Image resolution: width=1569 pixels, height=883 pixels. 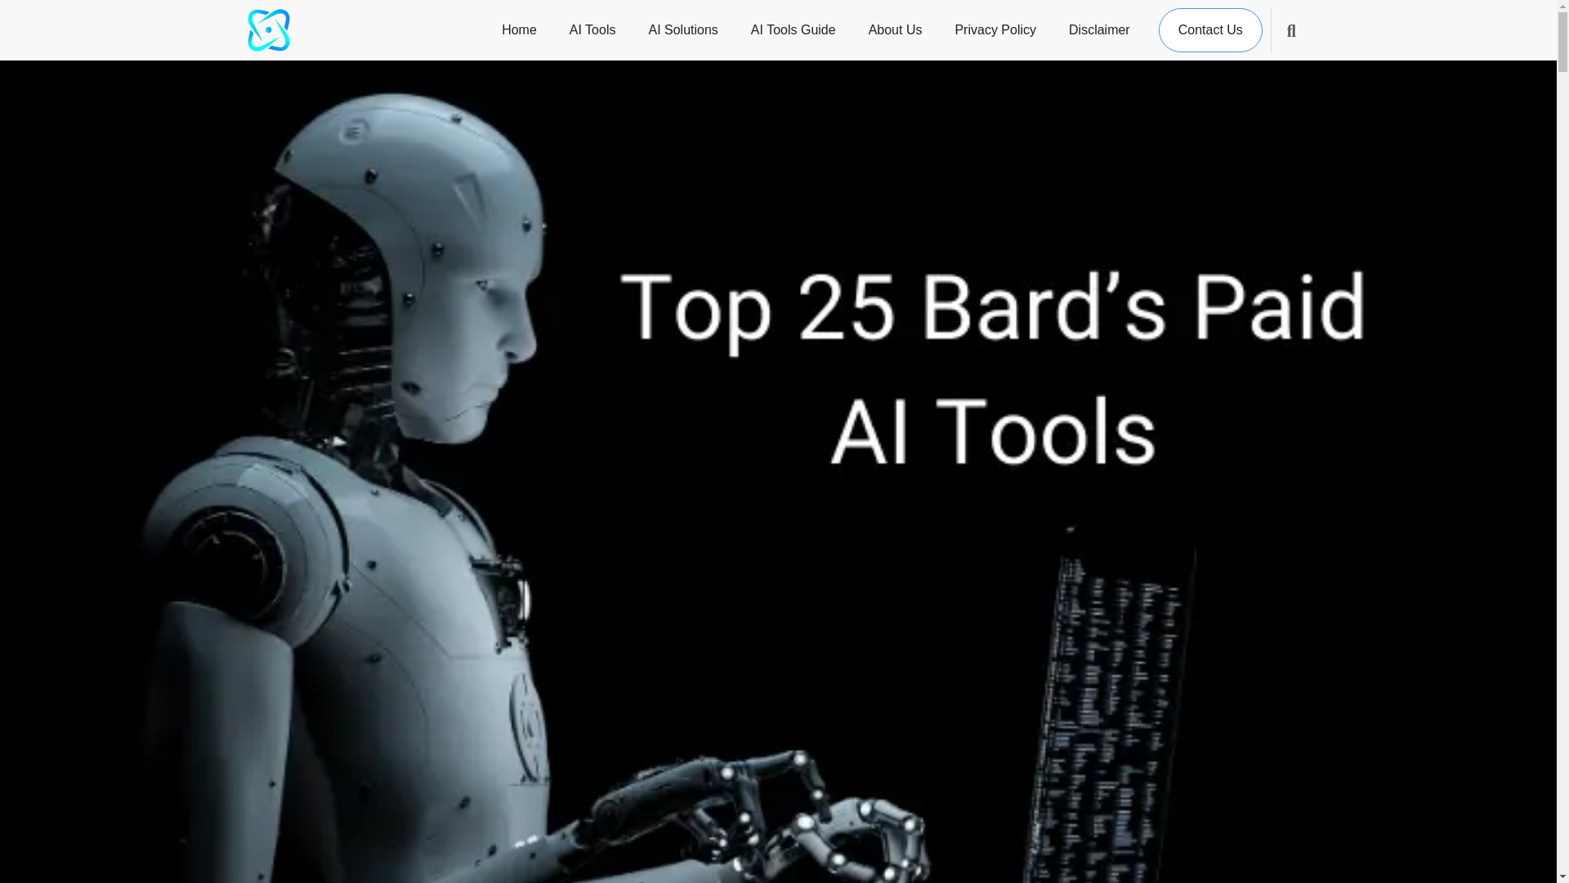 What do you see at coordinates (995, 29) in the screenshot?
I see `Privacy Policy` at bounding box center [995, 29].